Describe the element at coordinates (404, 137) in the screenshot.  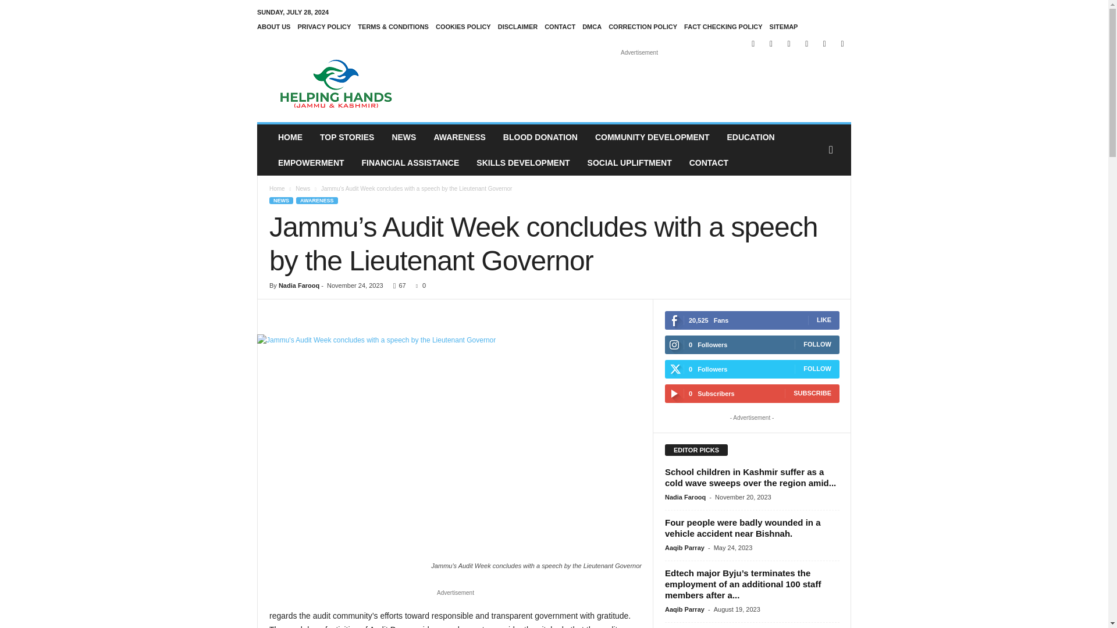
I see `NEWS` at that location.